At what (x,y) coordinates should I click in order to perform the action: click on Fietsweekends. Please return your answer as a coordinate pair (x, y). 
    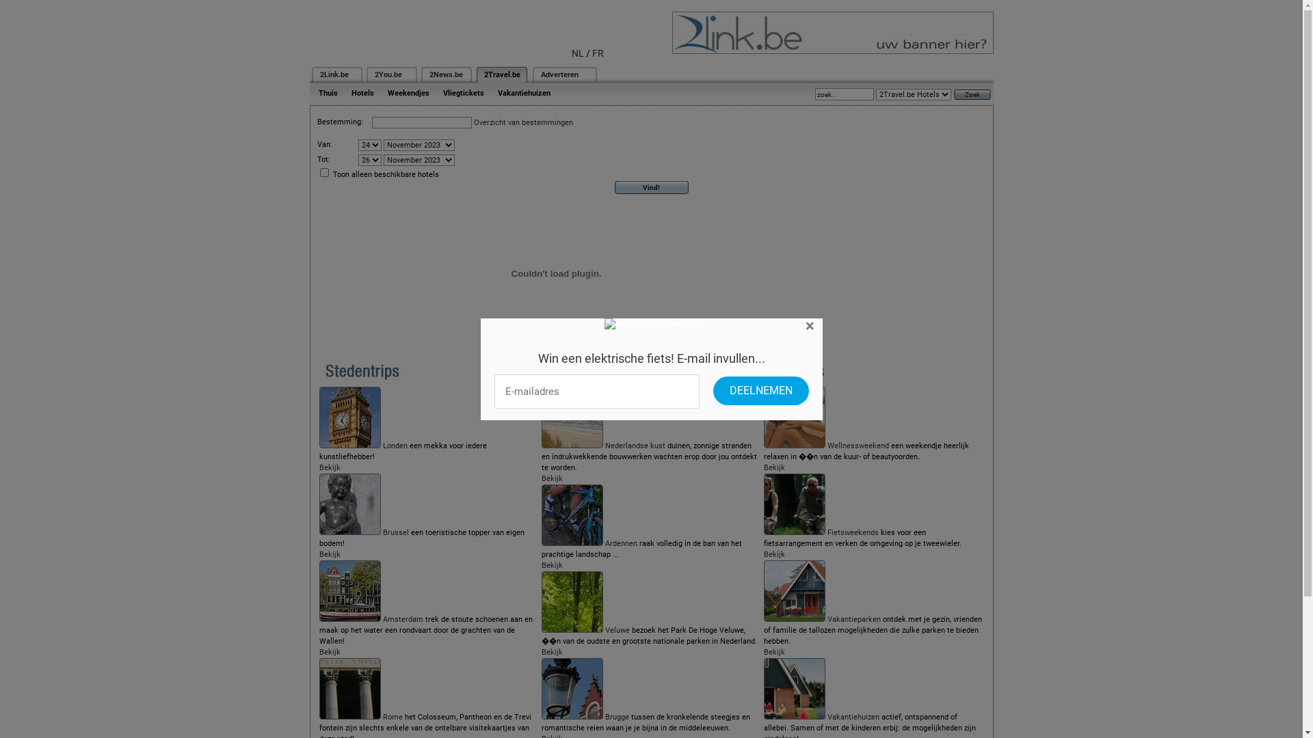
    Looking at the image, I should click on (853, 533).